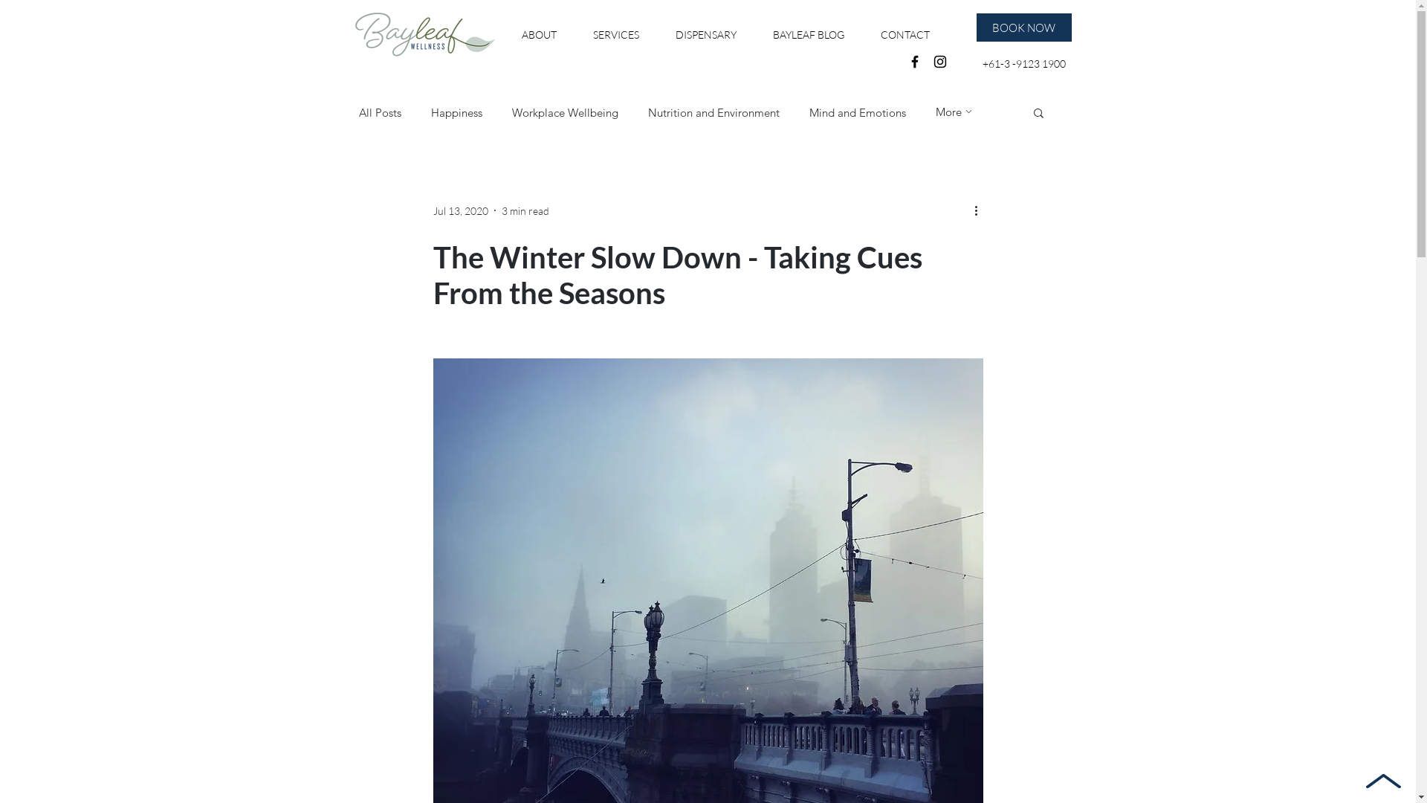 The height and width of the screenshot is (803, 1427). What do you see at coordinates (379, 113) in the screenshot?
I see `All Posts` at bounding box center [379, 113].